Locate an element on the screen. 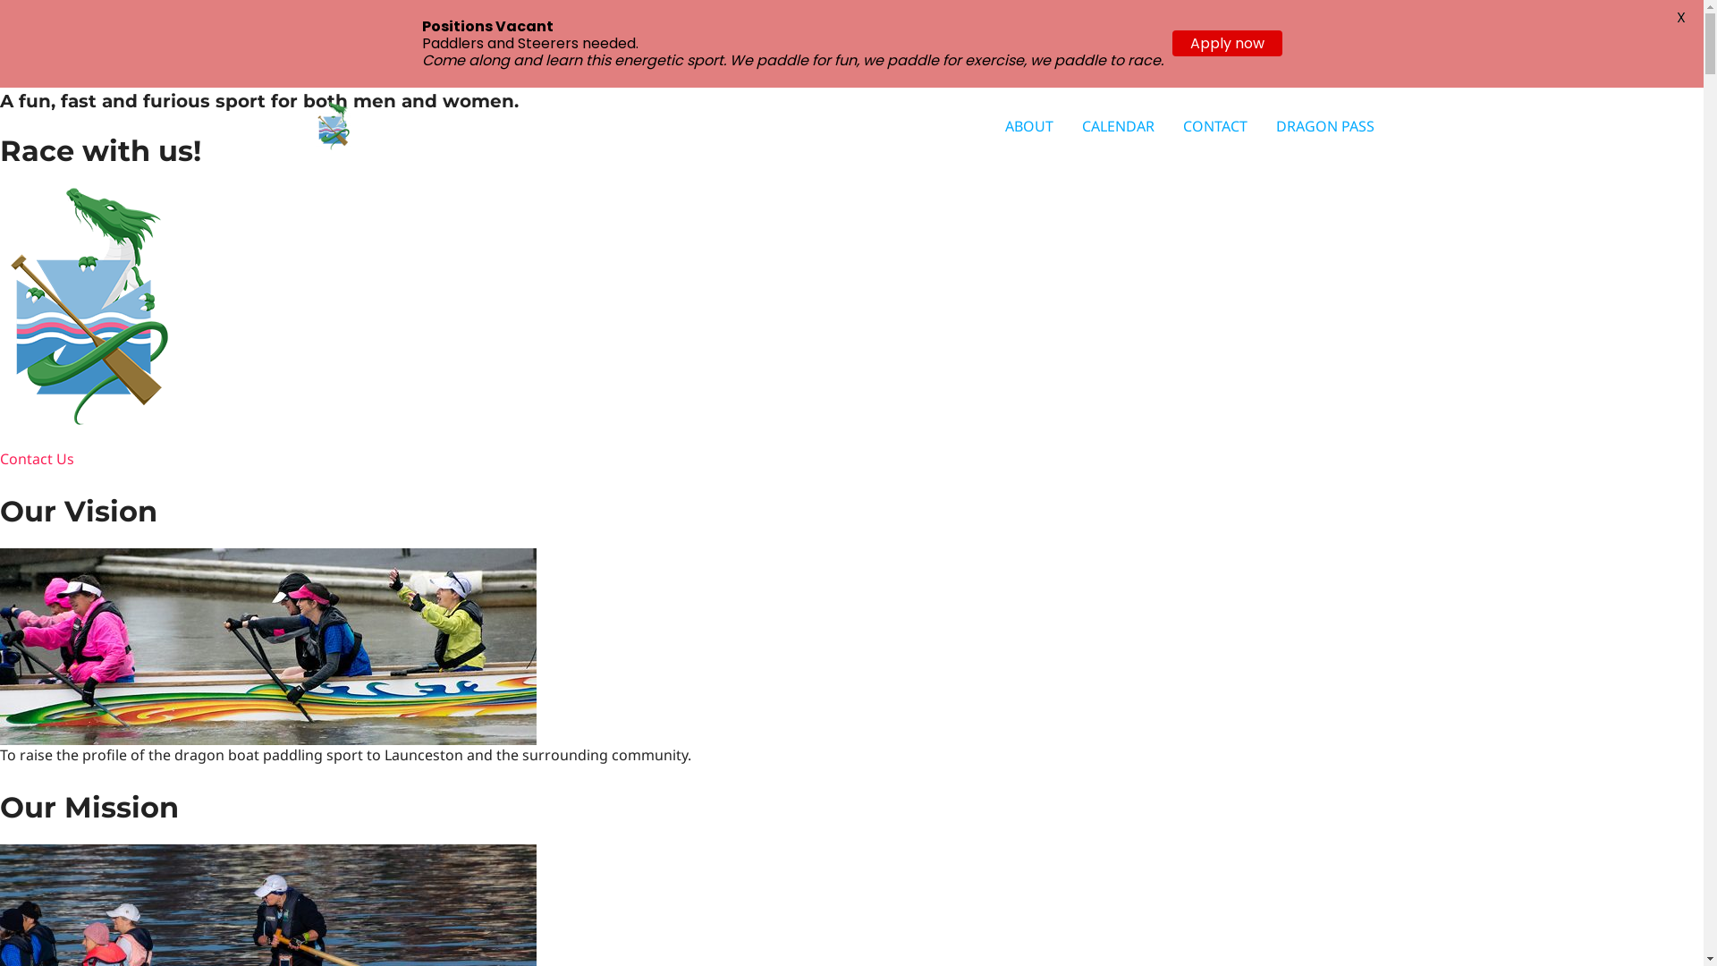 The width and height of the screenshot is (1717, 966). DRAGON PASS is located at coordinates (1324, 126).